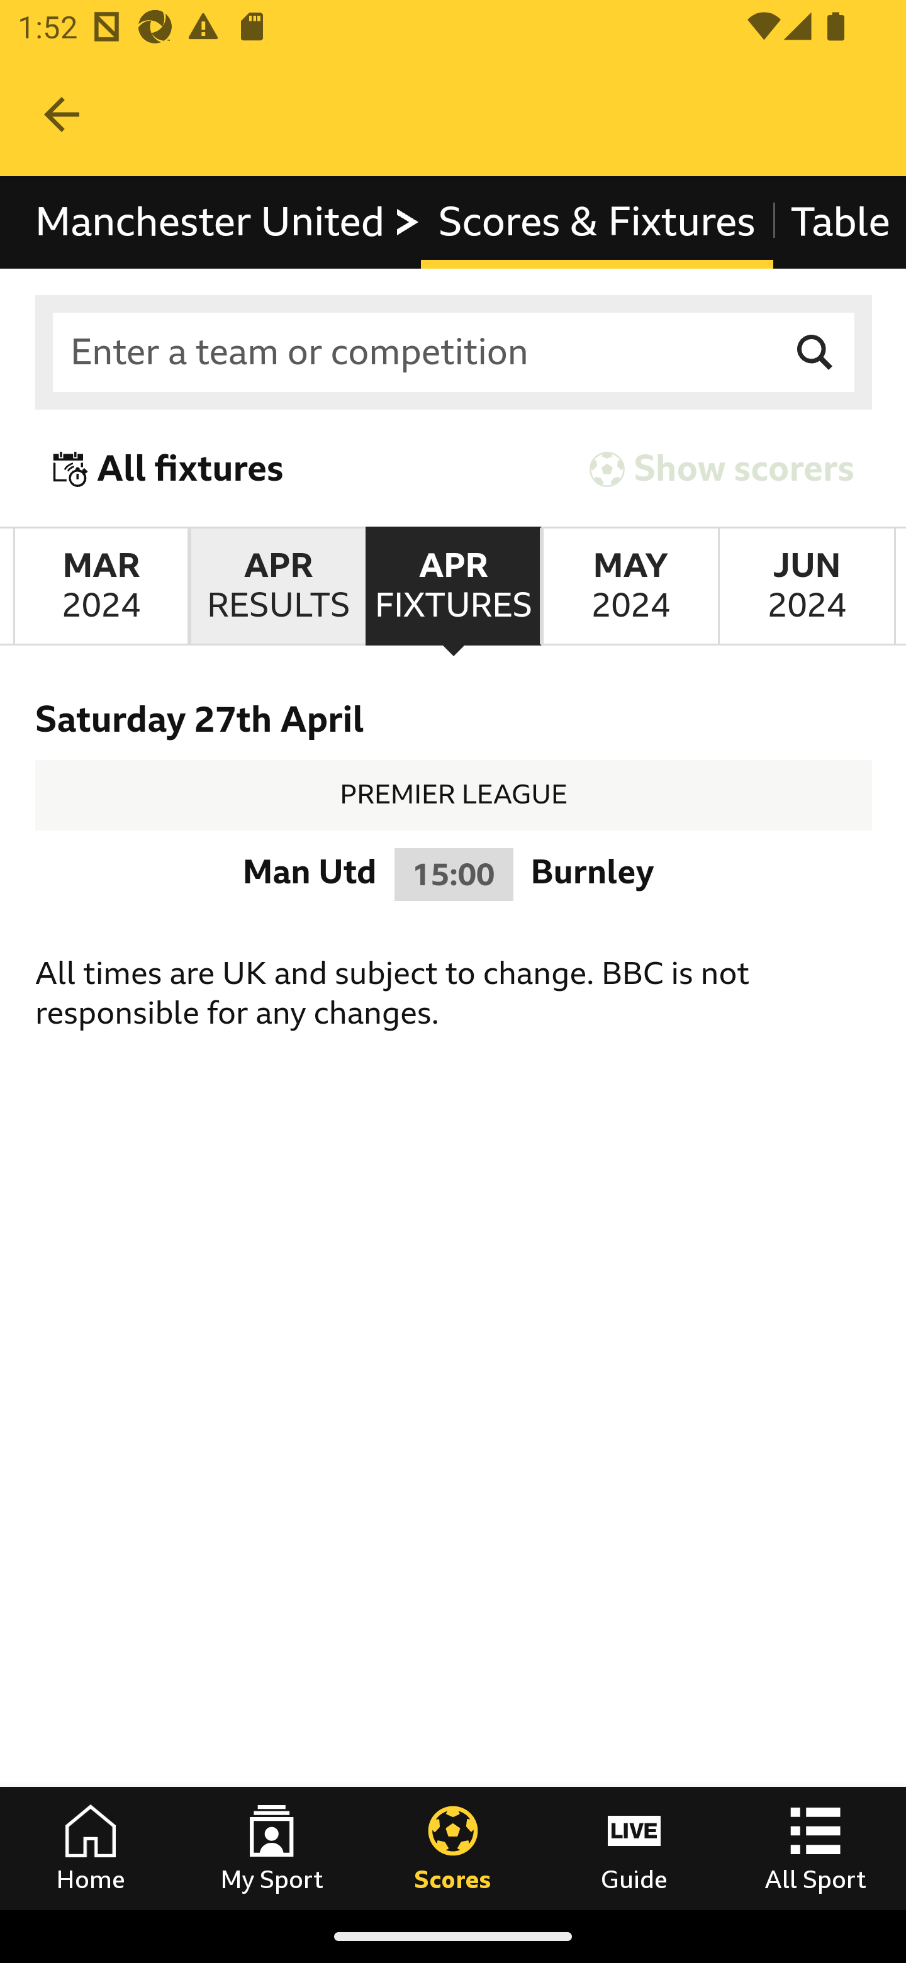 The height and width of the screenshot is (1963, 906). I want to click on May2024 May 2024, so click(629, 586).